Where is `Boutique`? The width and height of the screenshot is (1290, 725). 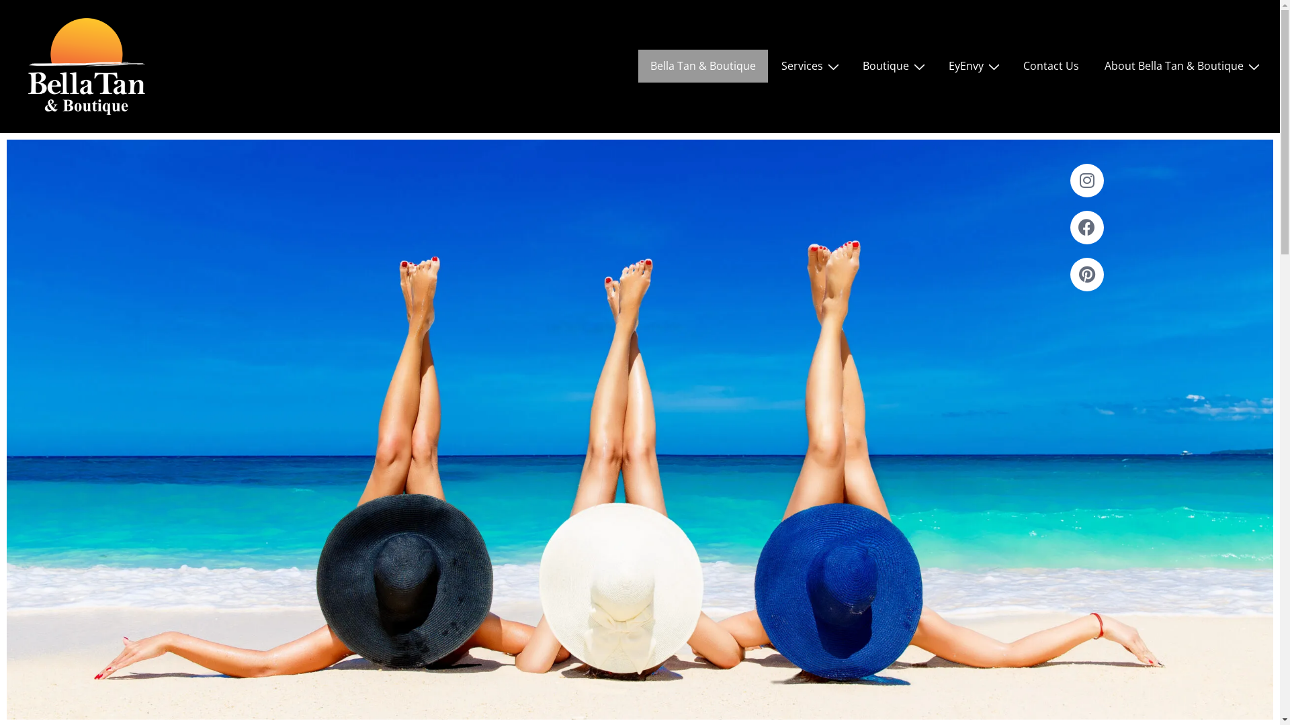 Boutique is located at coordinates (893, 66).